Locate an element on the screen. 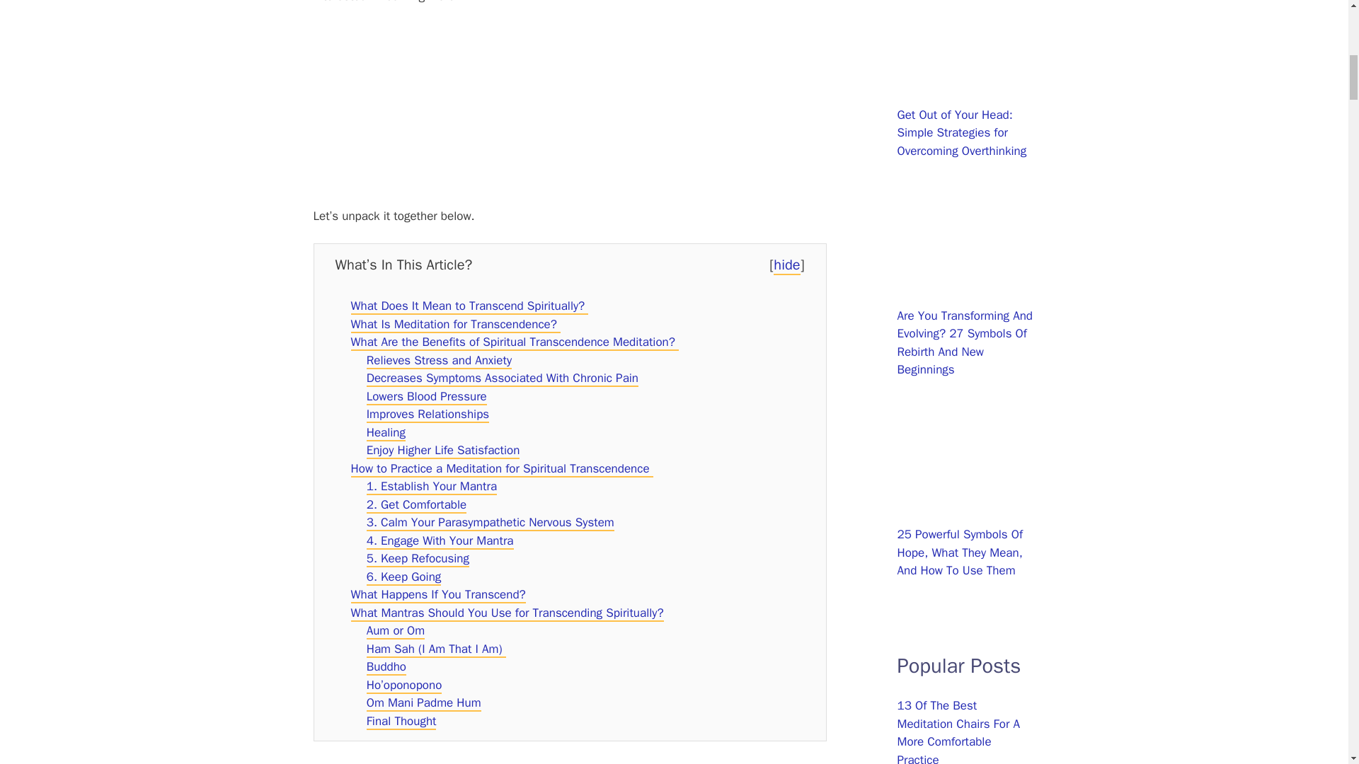 This screenshot has height=764, width=1359. 5. Keep Refocusing is located at coordinates (418, 559).